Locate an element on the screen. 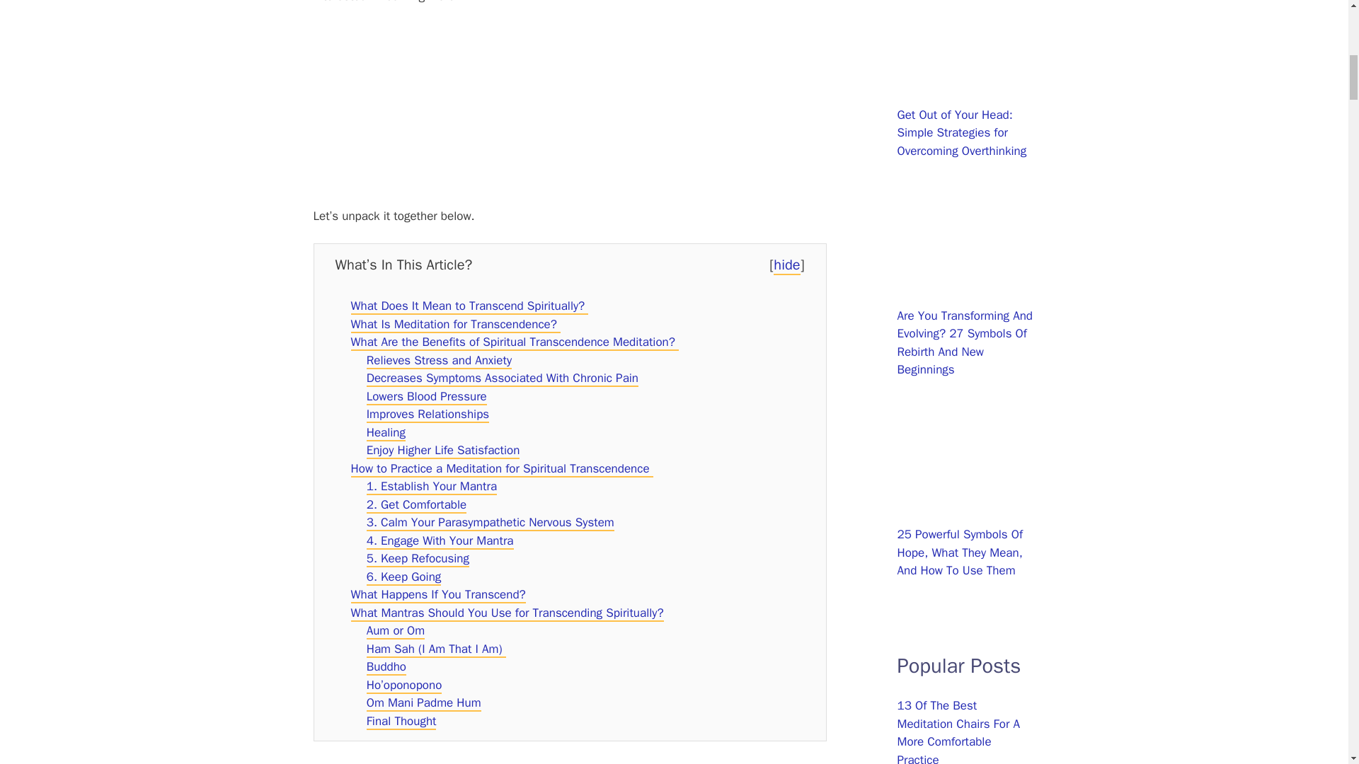 This screenshot has height=764, width=1359. 5. Keep Refocusing is located at coordinates (418, 559).